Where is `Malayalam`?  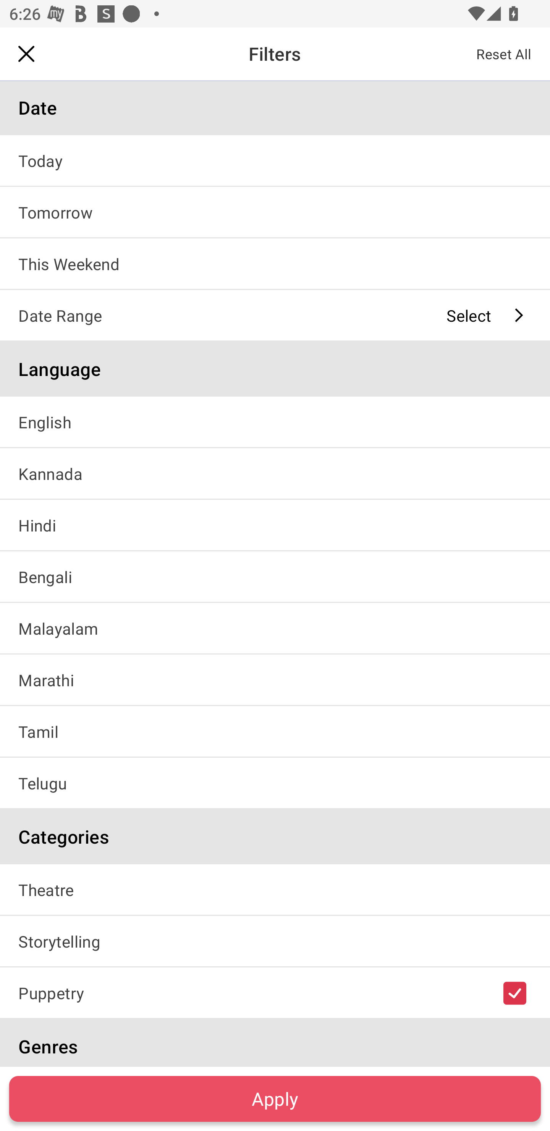
Malayalam is located at coordinates (275, 628).